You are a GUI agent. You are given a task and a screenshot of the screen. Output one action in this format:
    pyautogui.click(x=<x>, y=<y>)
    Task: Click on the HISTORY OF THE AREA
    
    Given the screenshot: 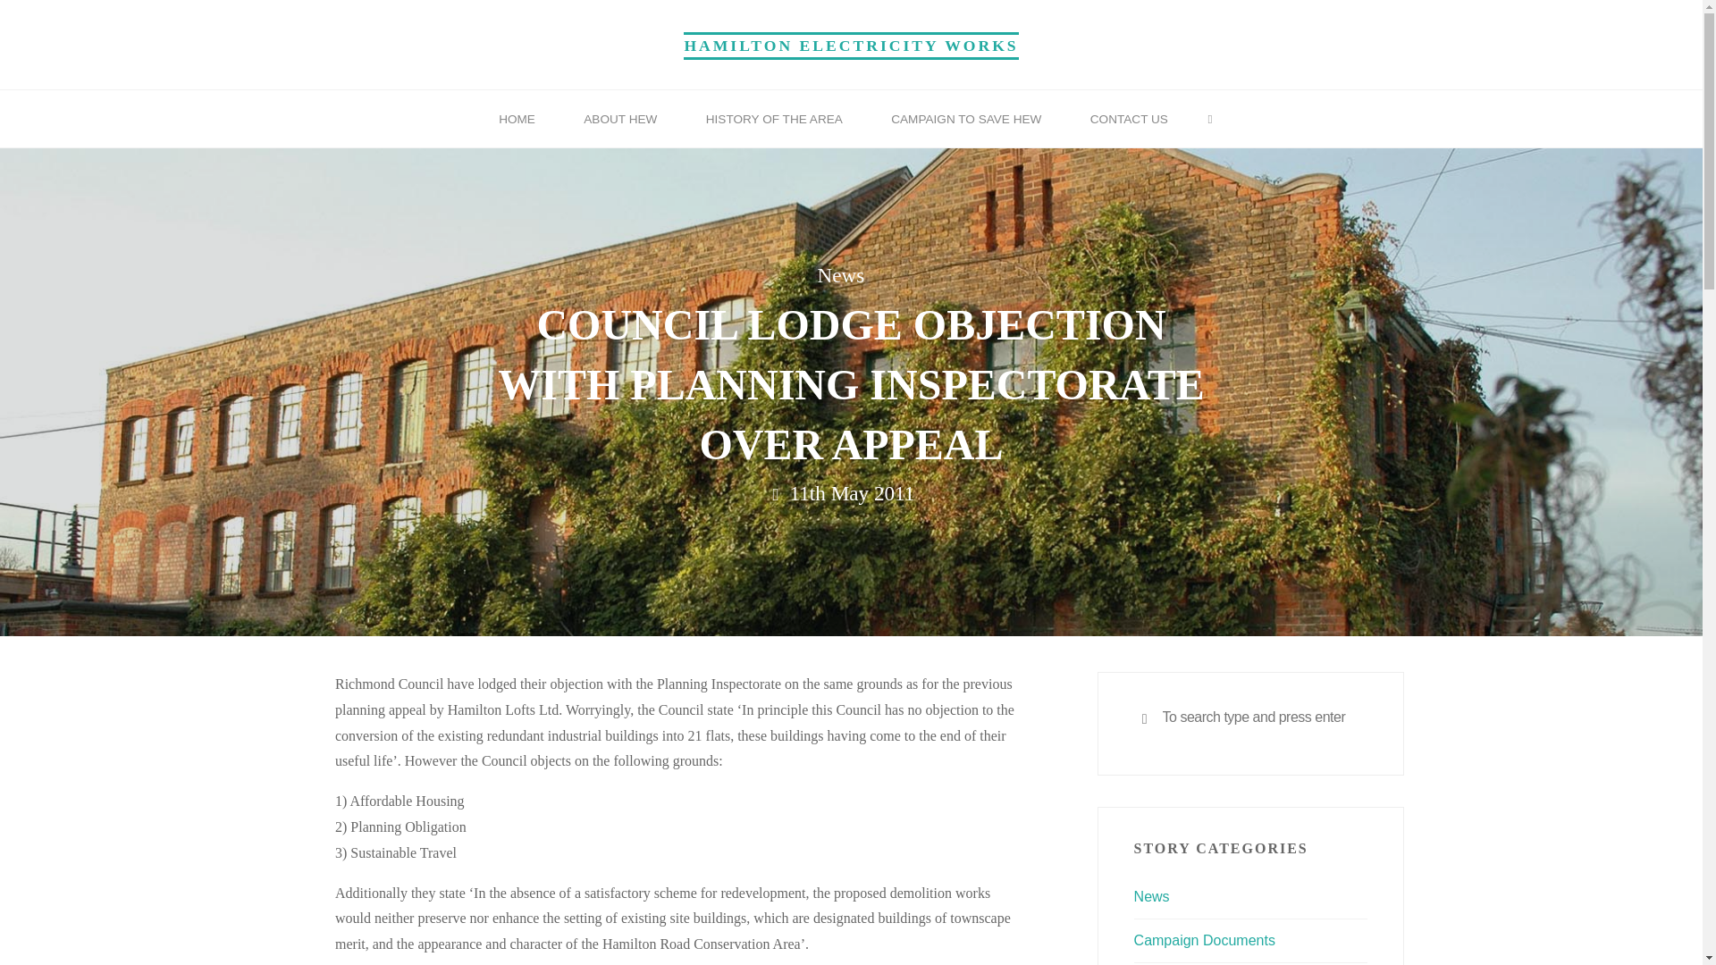 What is the action you would take?
    pyautogui.click(x=774, y=120)
    